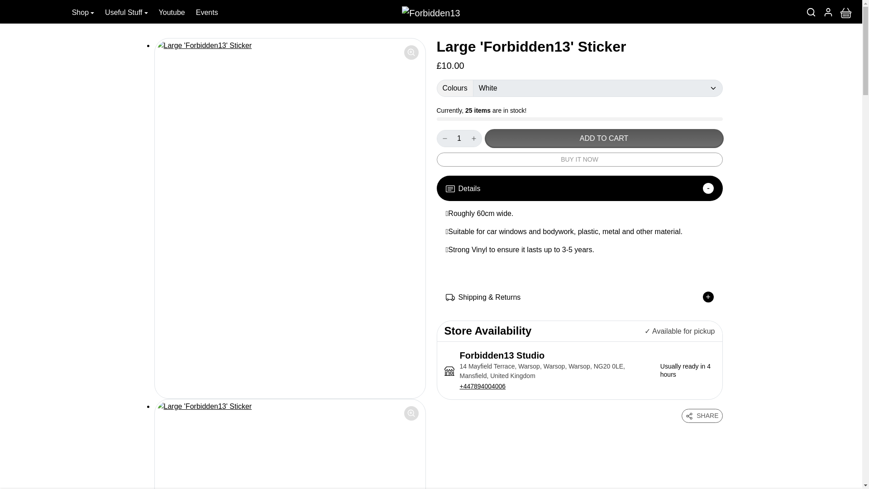 This screenshot has width=869, height=489. What do you see at coordinates (172, 13) in the screenshot?
I see `Youtube` at bounding box center [172, 13].